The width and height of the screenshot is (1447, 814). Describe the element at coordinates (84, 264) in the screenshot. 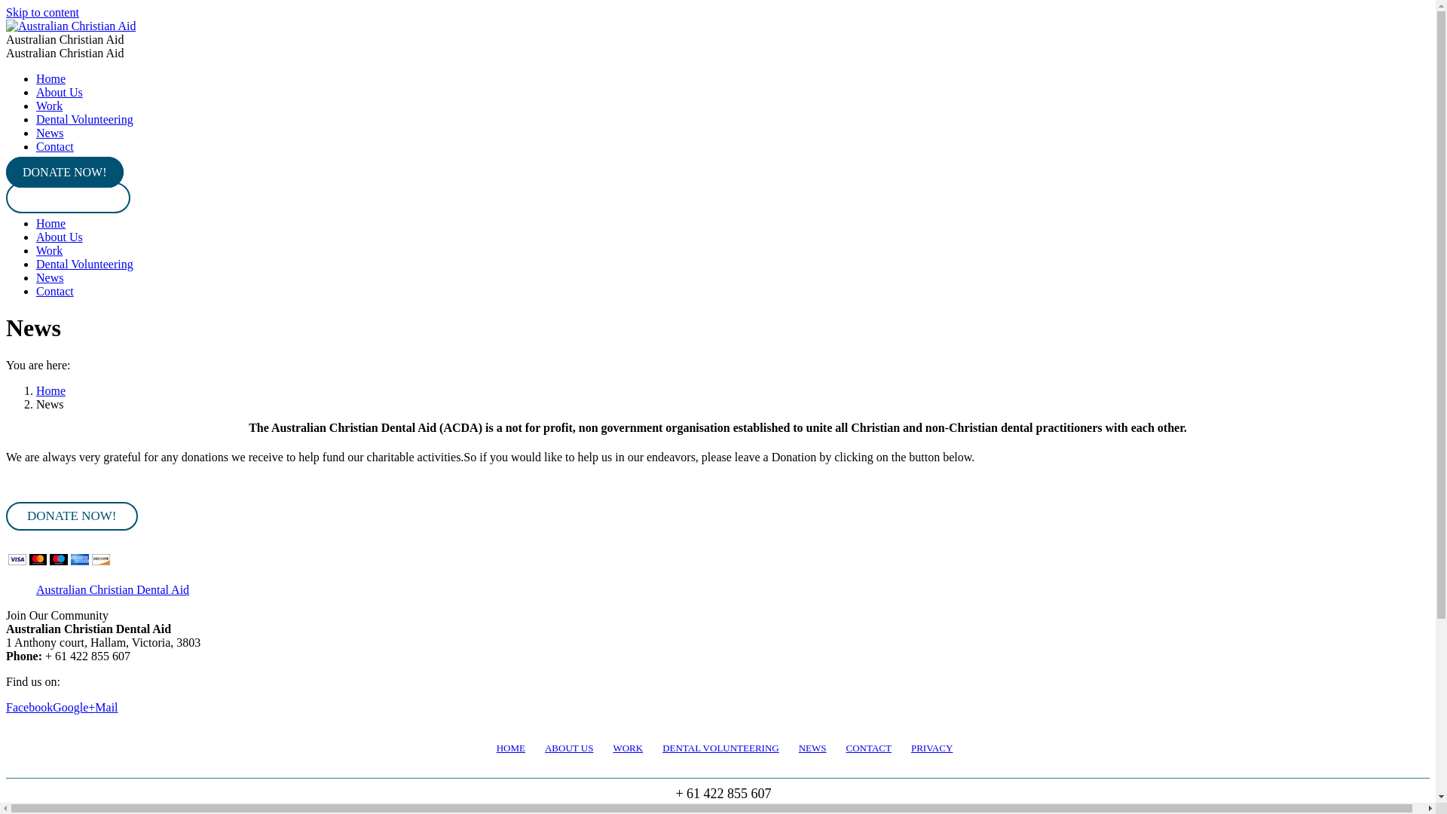

I see `Dental Volunteering` at that location.